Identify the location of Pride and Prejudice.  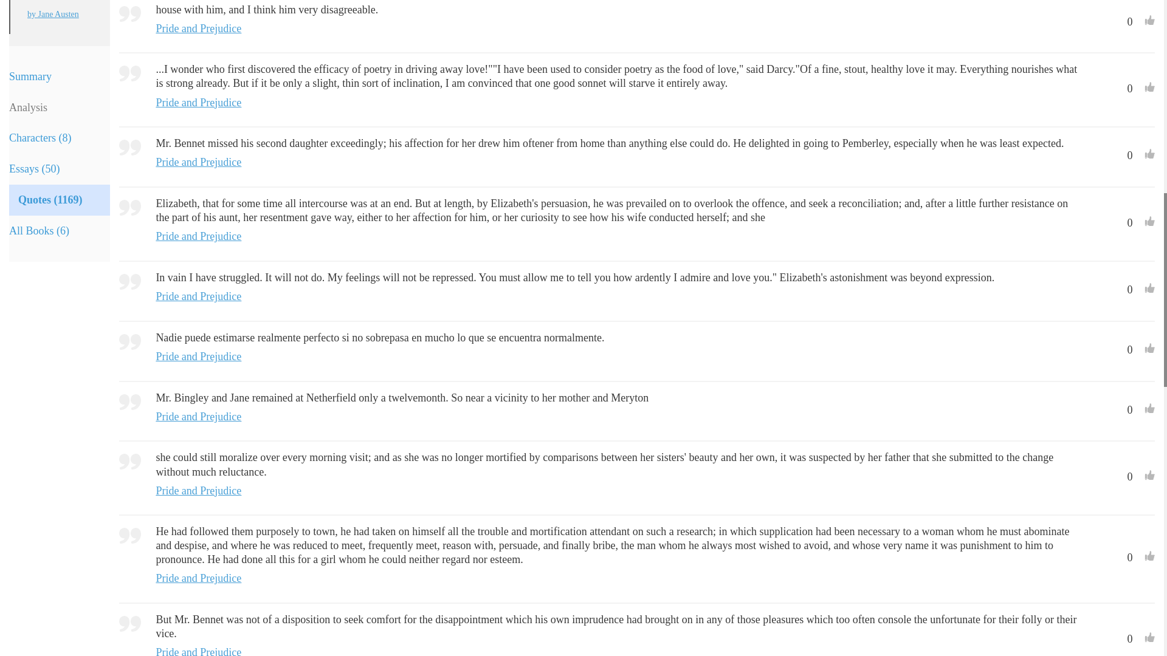
(198, 102).